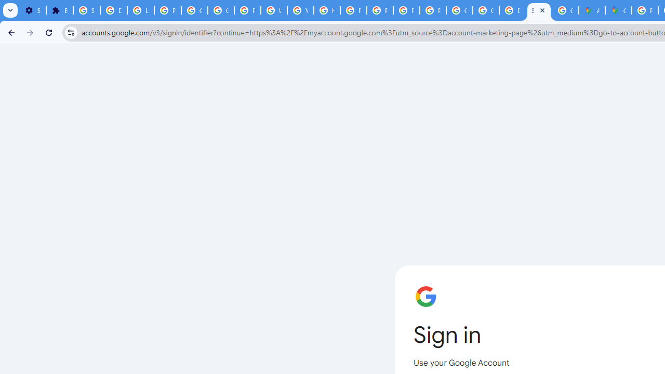 The image size is (665, 374). What do you see at coordinates (194, 10) in the screenshot?
I see `Google Account Help` at bounding box center [194, 10].